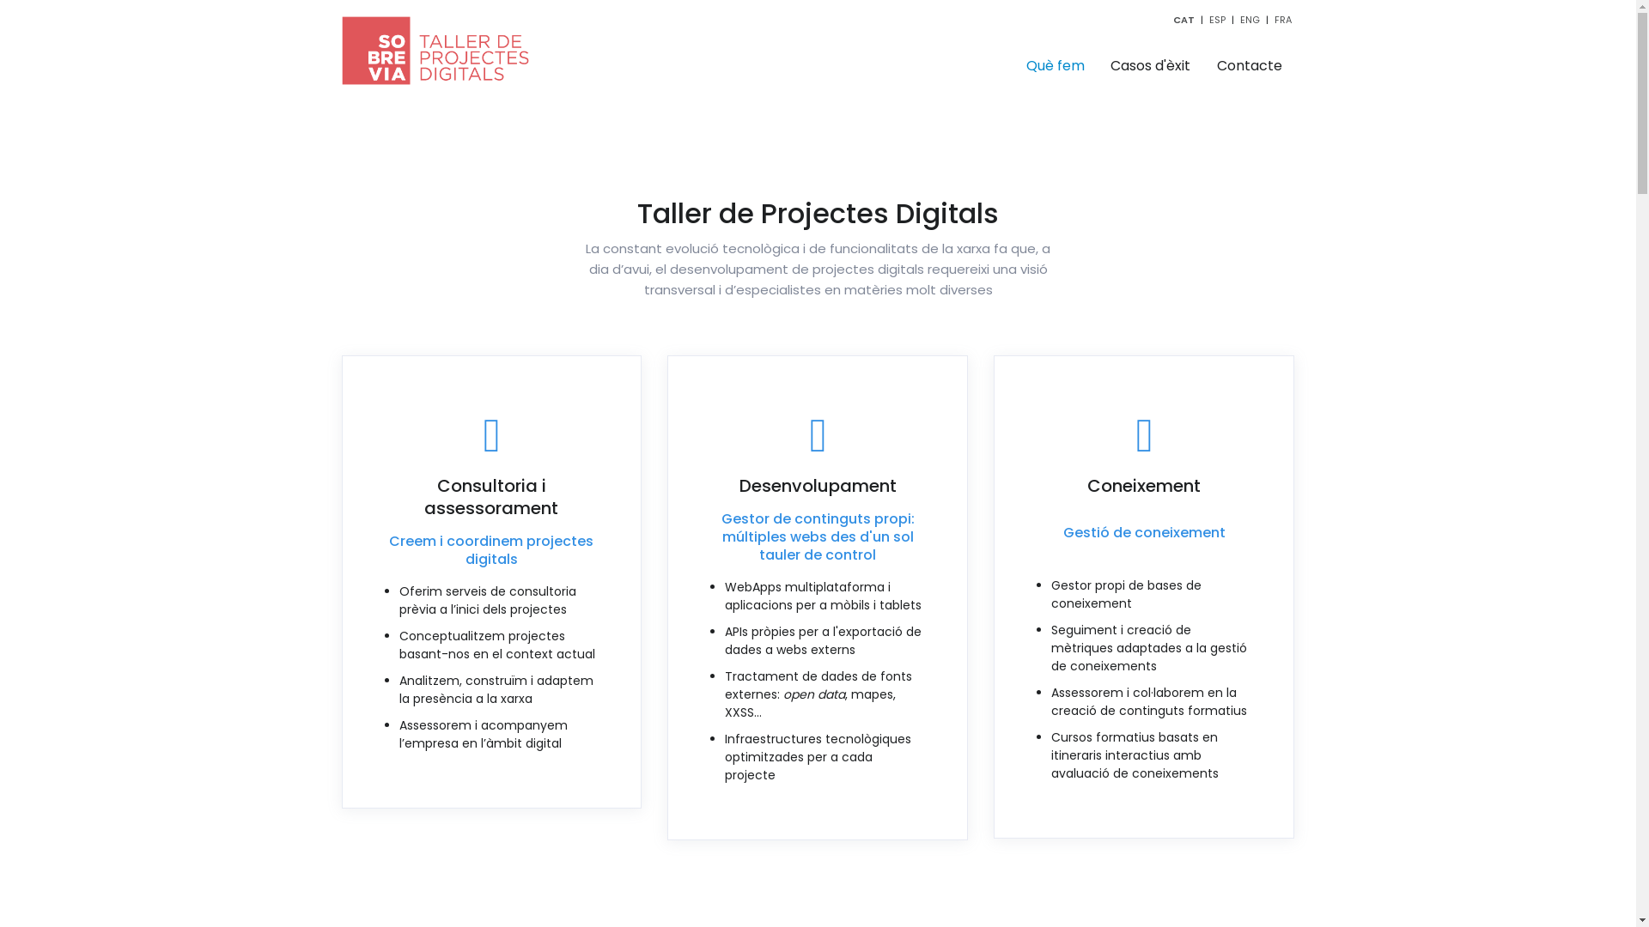 The image size is (1649, 927). Describe the element at coordinates (1250, 65) in the screenshot. I see `Contacte` at that location.